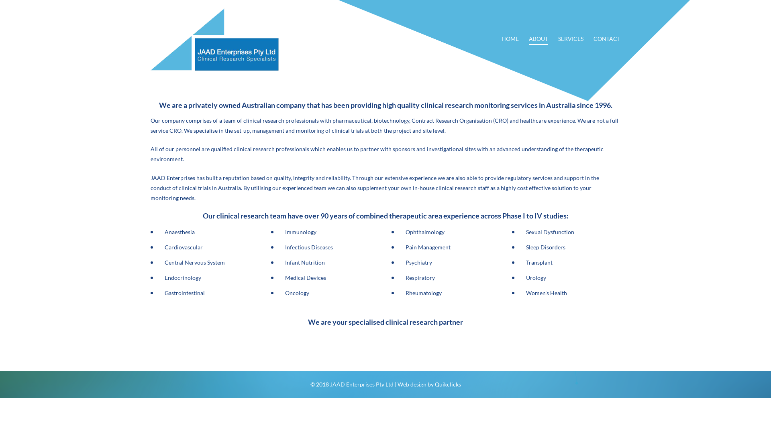  Describe the element at coordinates (571, 38) in the screenshot. I see `SERVICES` at that location.